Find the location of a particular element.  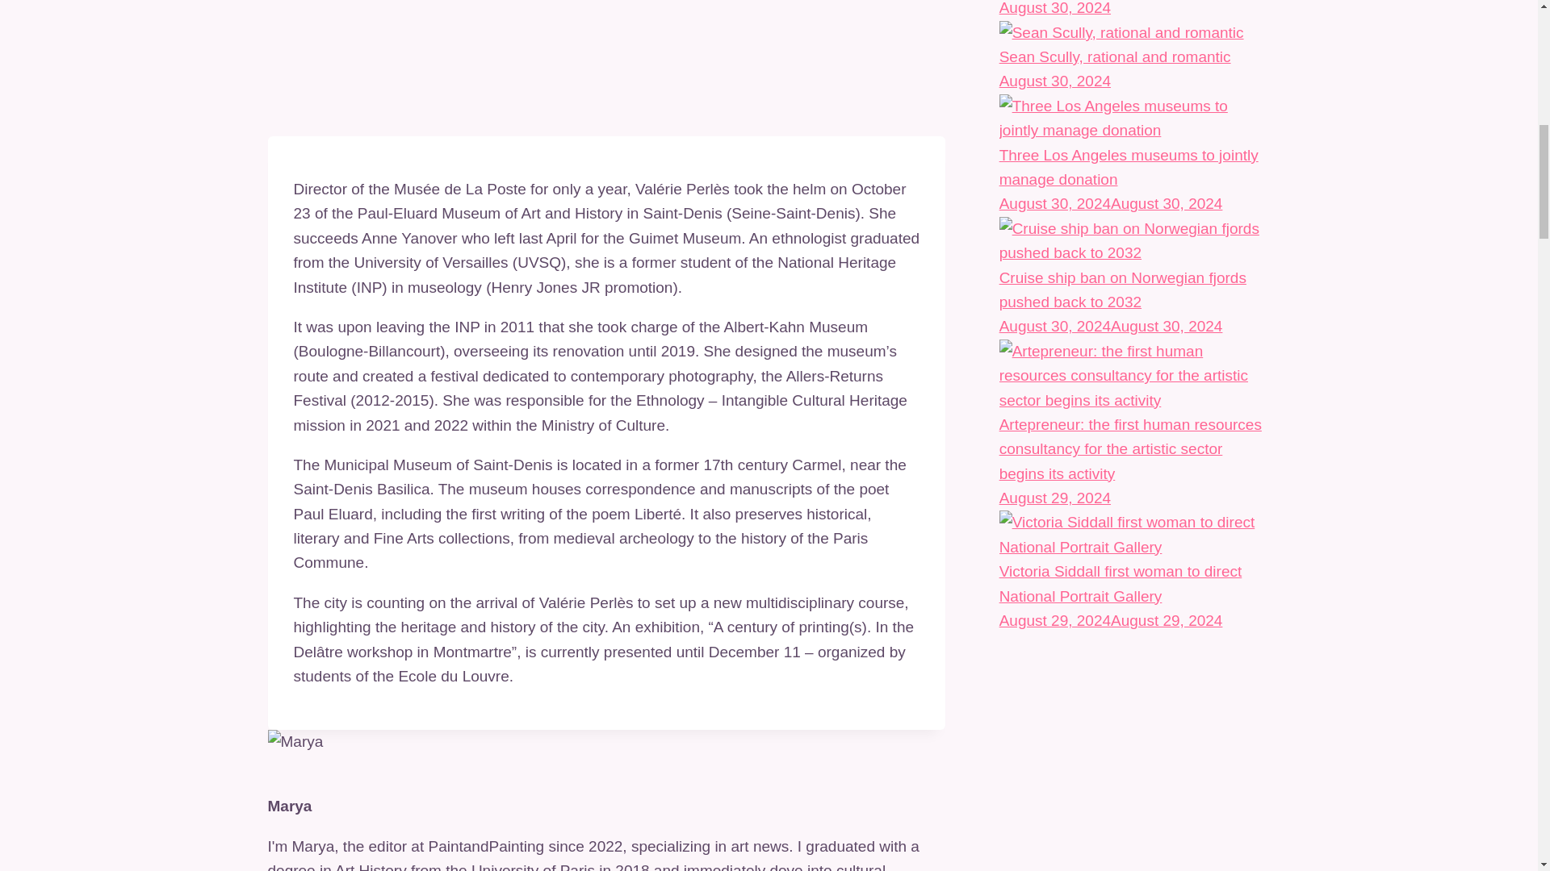

August 30, 2024 is located at coordinates (1055, 81).